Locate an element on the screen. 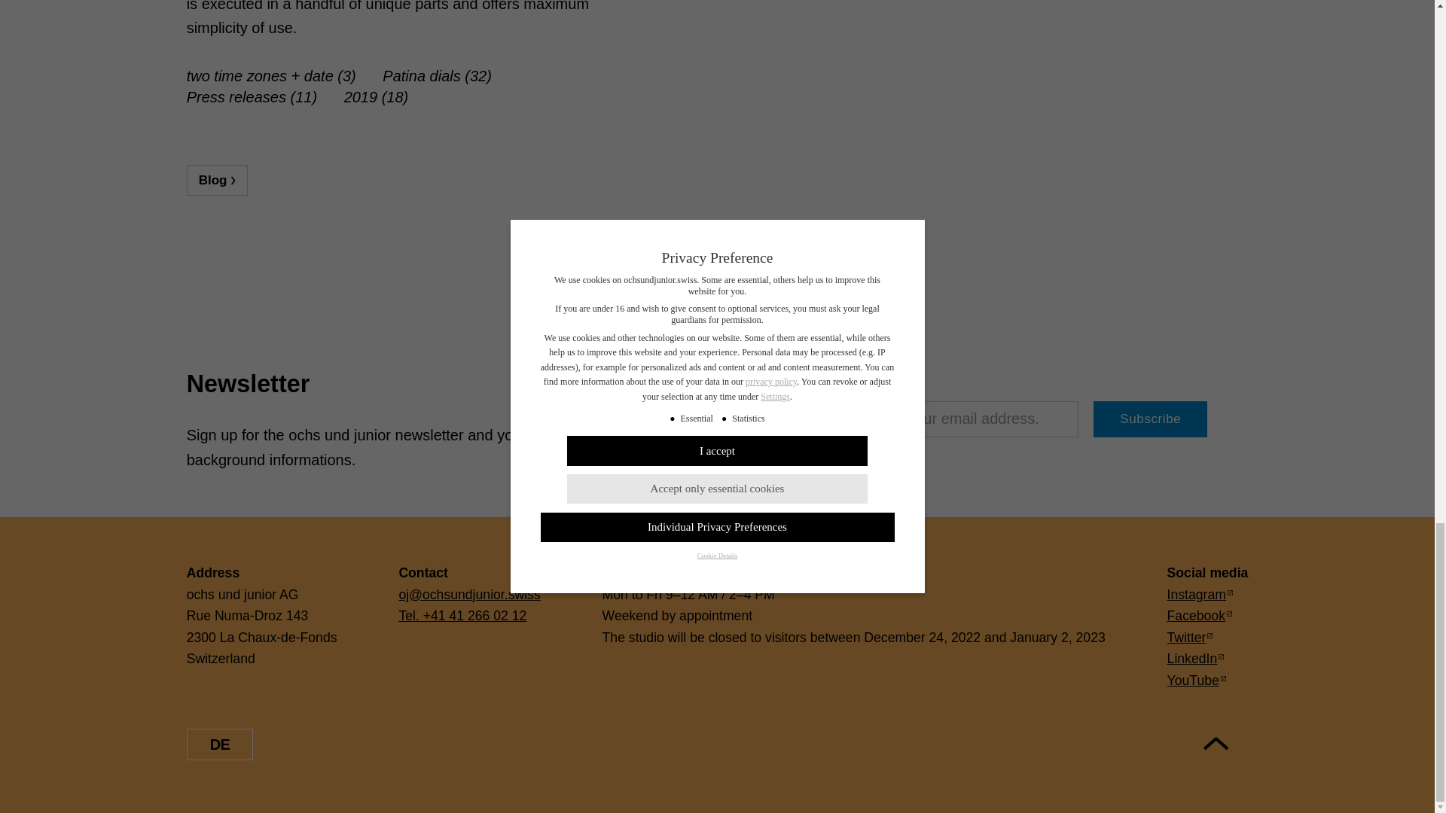 The image size is (1446, 813). Subscribe is located at coordinates (1150, 419).